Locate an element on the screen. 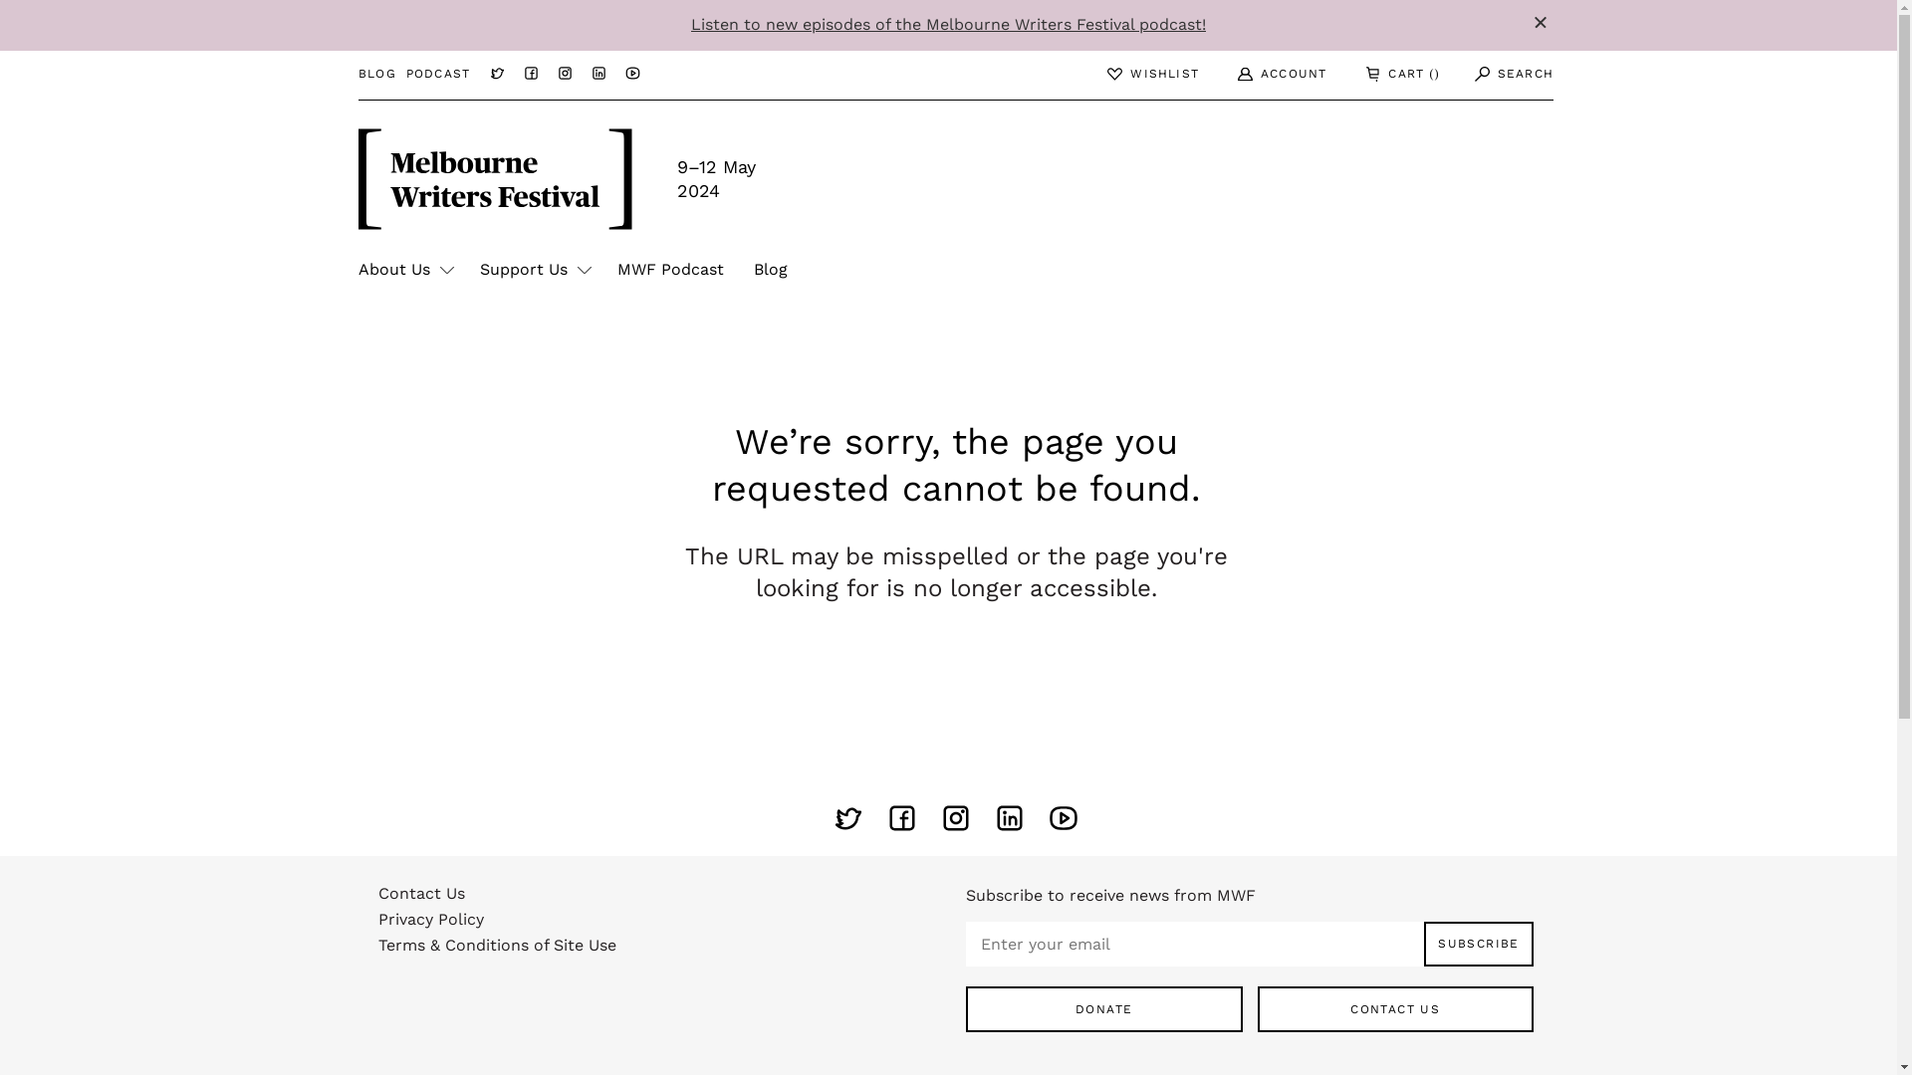 Image resolution: width=1912 pixels, height=1075 pixels. PODCAST is located at coordinates (438, 75).